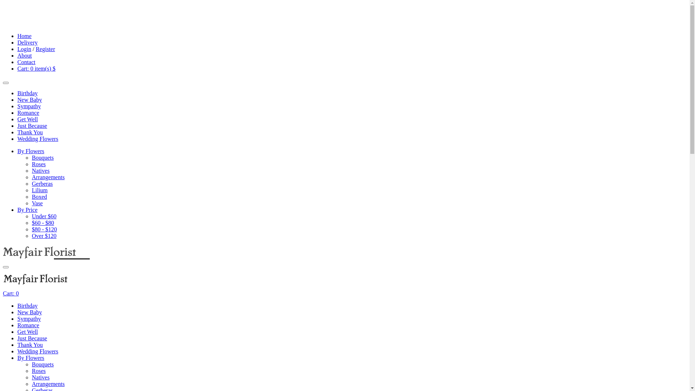  I want to click on Over $120, so click(44, 236).